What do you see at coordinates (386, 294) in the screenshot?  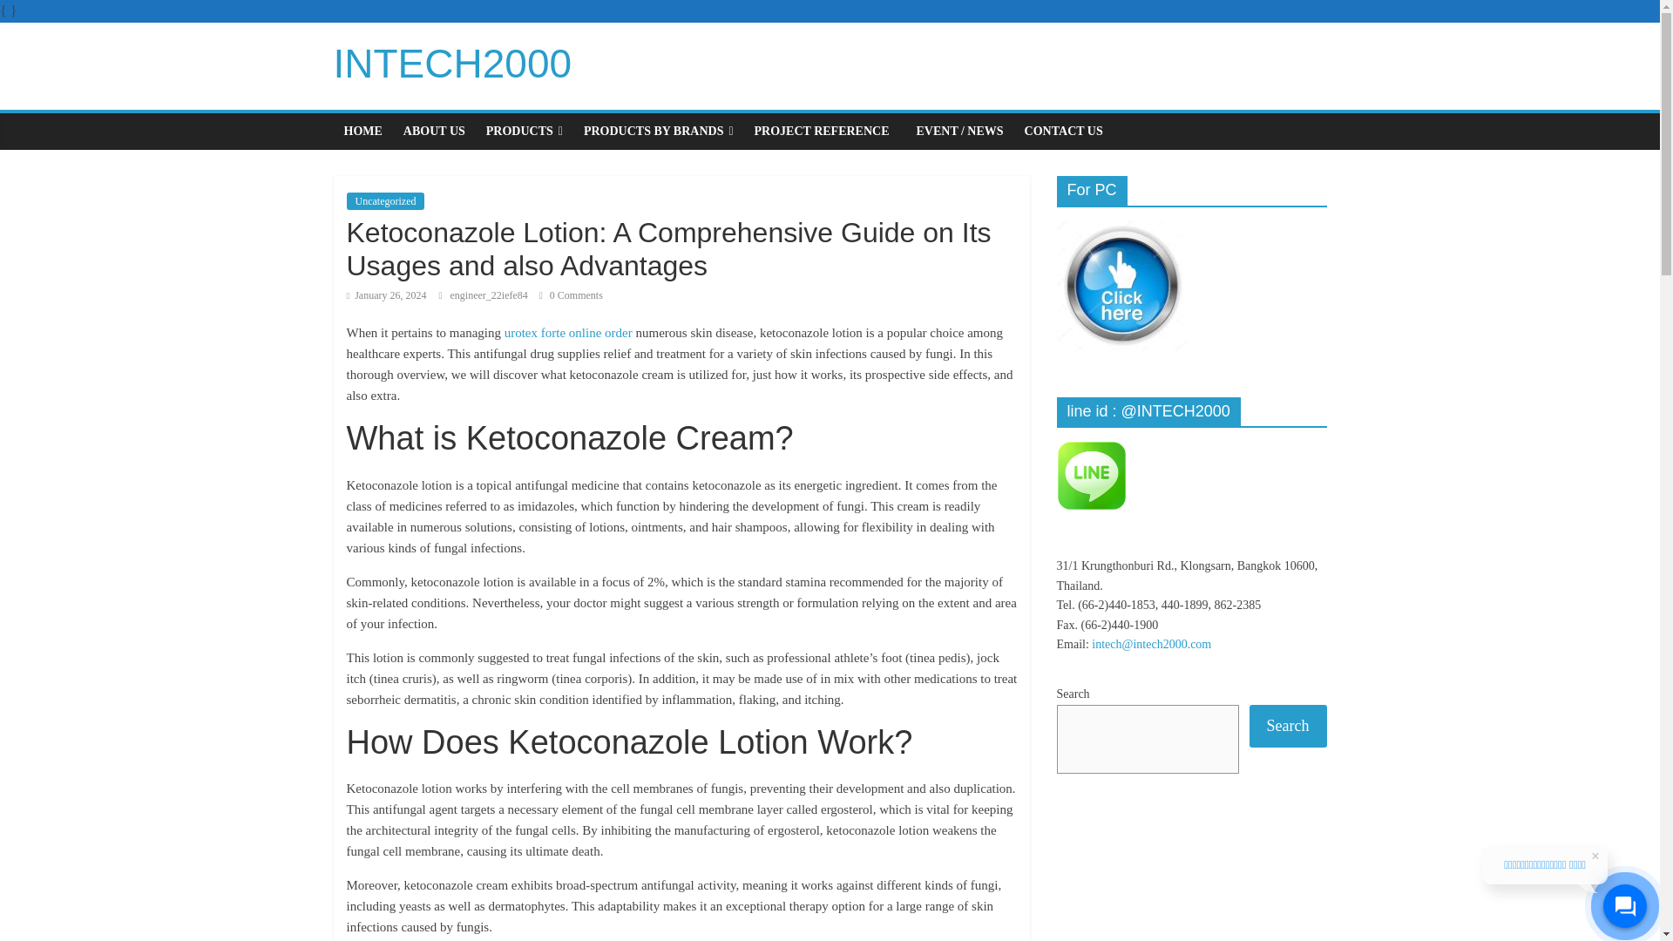 I see `6:09 am` at bounding box center [386, 294].